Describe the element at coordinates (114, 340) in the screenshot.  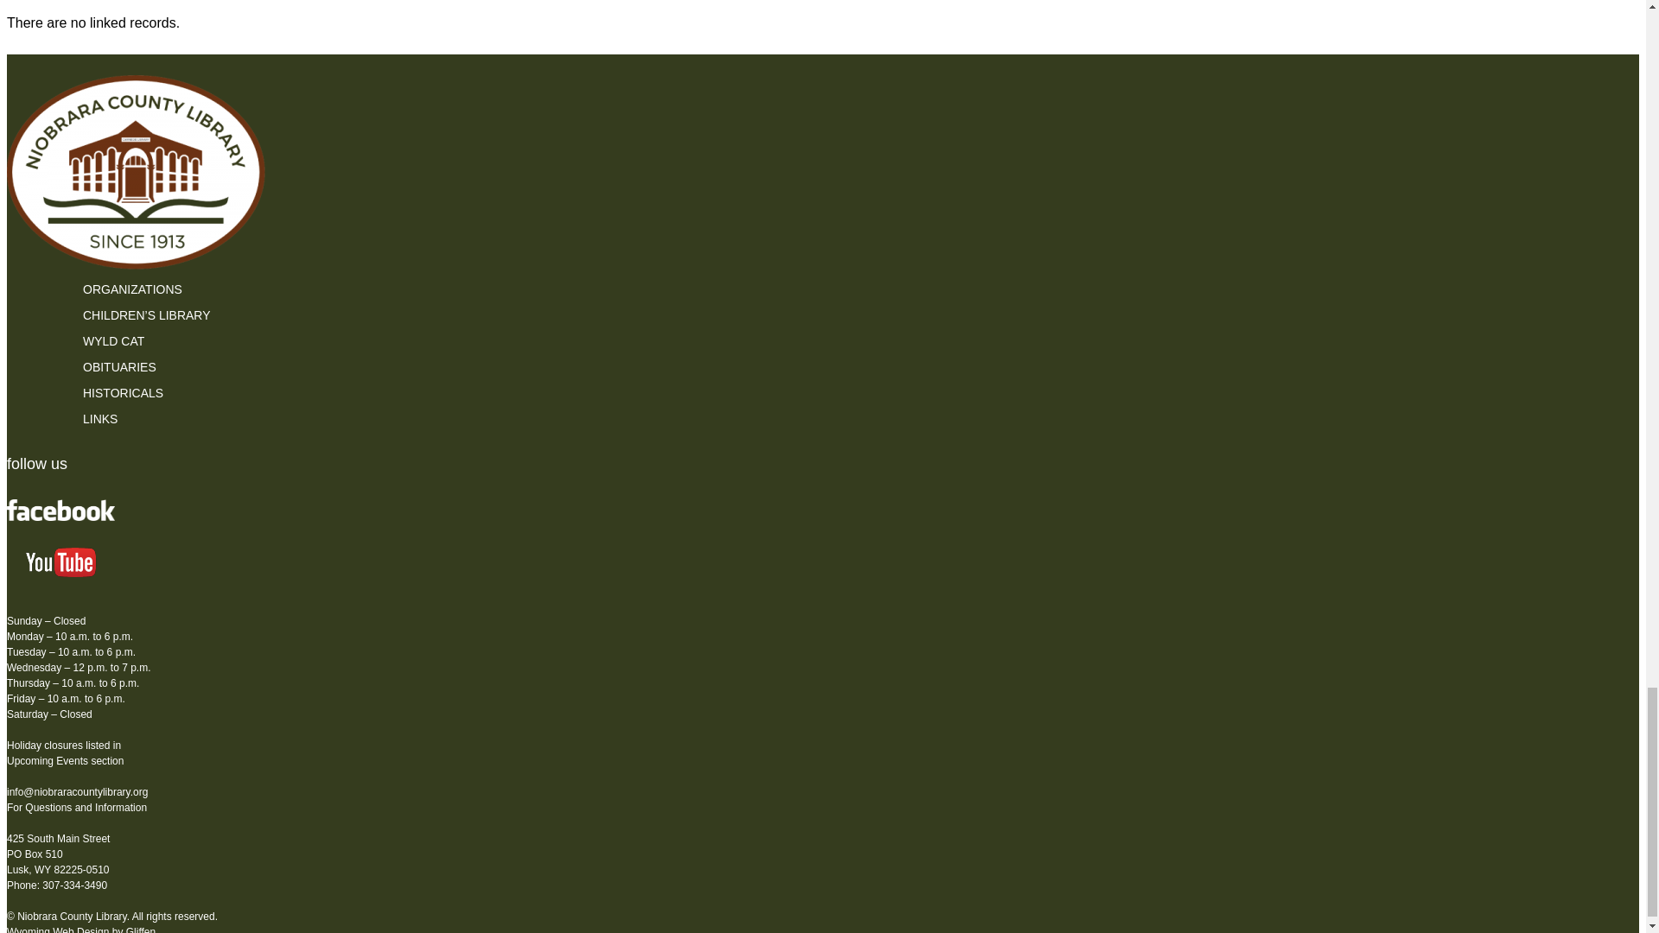
I see `WYLD CAT` at that location.